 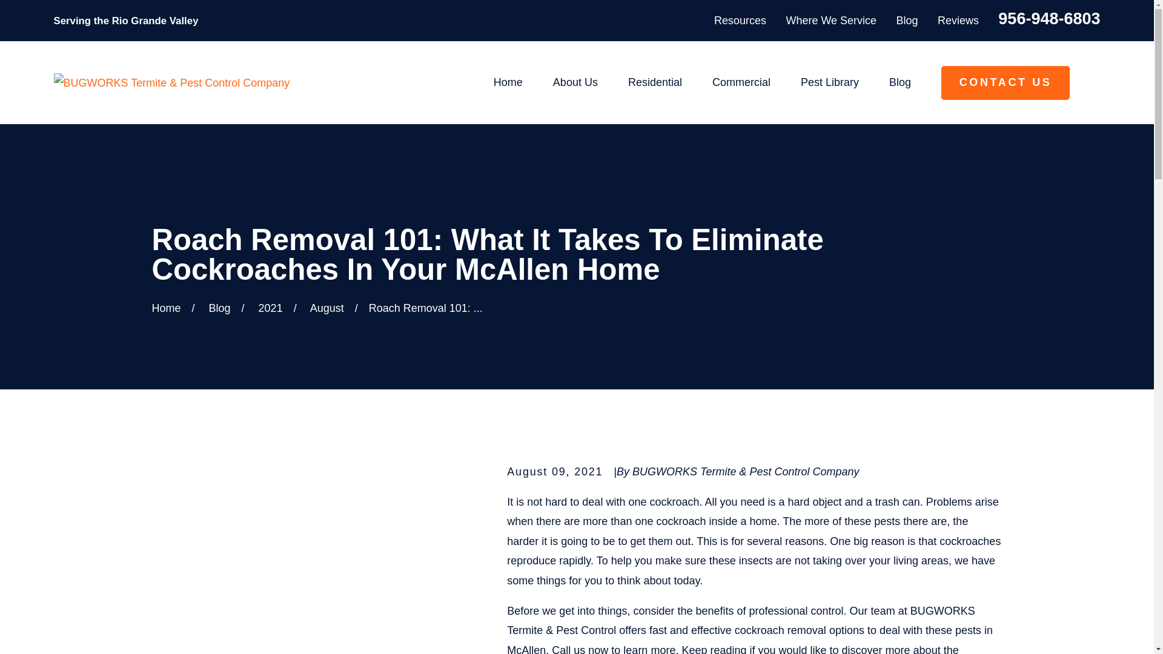 I want to click on Home, so click(x=171, y=82).